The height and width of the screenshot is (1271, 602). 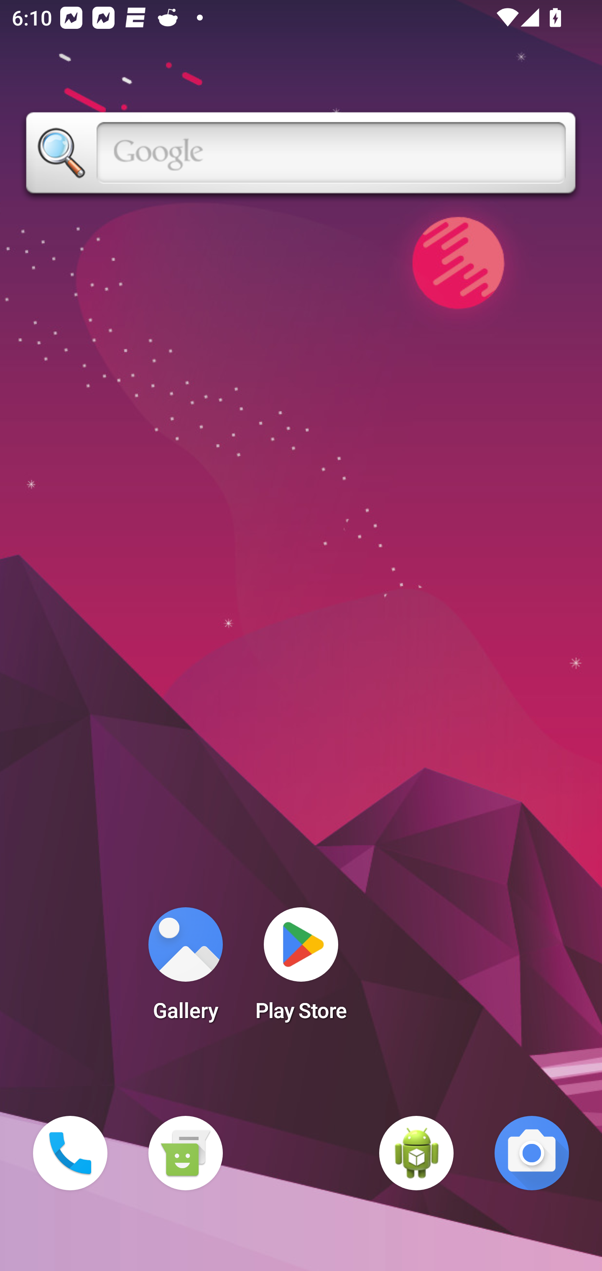 What do you see at coordinates (185, 1153) in the screenshot?
I see `Messaging` at bounding box center [185, 1153].